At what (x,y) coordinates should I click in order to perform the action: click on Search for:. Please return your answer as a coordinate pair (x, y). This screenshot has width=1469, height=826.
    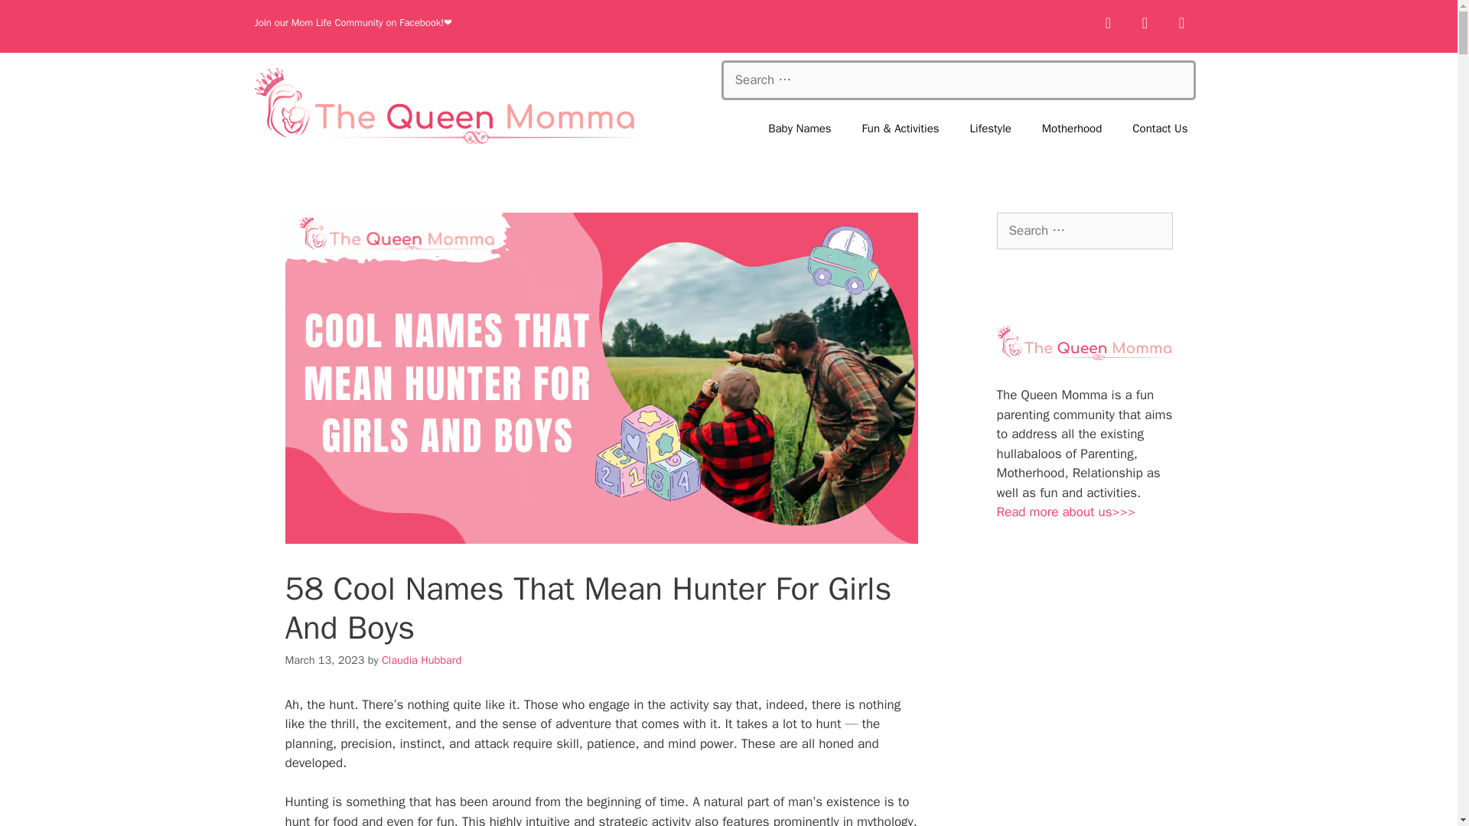
    Looking at the image, I should click on (958, 80).